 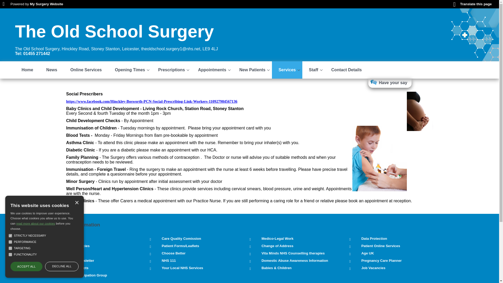 What do you see at coordinates (10, 242) in the screenshot?
I see `performance` at bounding box center [10, 242].